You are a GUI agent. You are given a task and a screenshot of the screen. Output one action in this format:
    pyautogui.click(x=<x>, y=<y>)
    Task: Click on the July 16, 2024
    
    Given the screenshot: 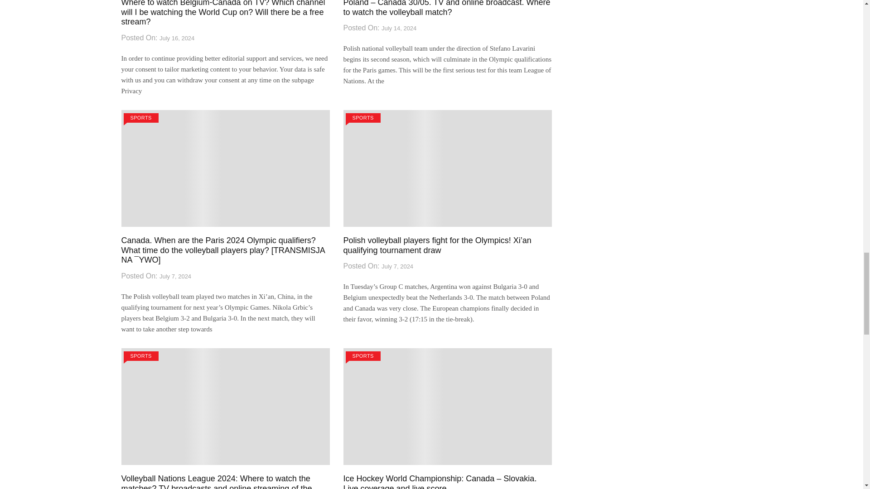 What is the action you would take?
    pyautogui.click(x=177, y=38)
    